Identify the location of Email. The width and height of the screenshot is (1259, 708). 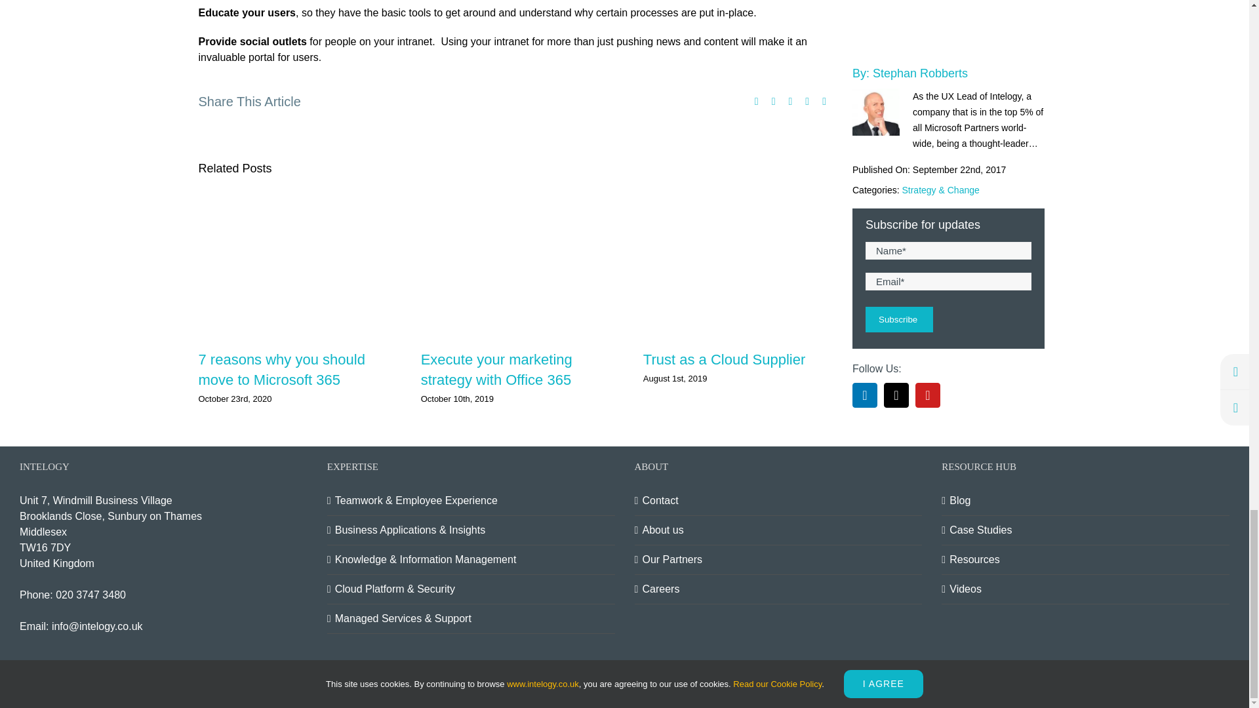
(824, 101).